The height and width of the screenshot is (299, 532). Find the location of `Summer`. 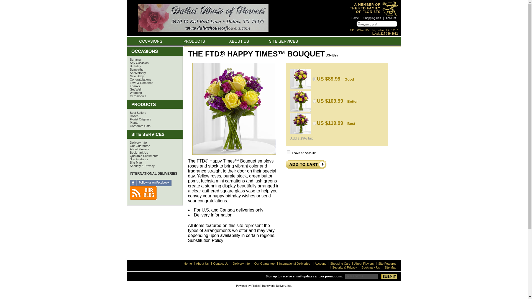

Summer is located at coordinates (134, 60).